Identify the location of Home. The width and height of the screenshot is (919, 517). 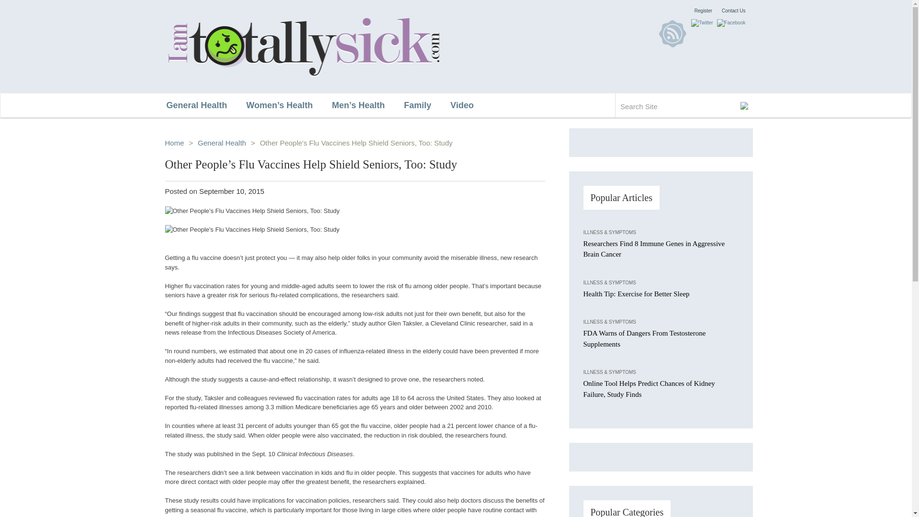
(174, 143).